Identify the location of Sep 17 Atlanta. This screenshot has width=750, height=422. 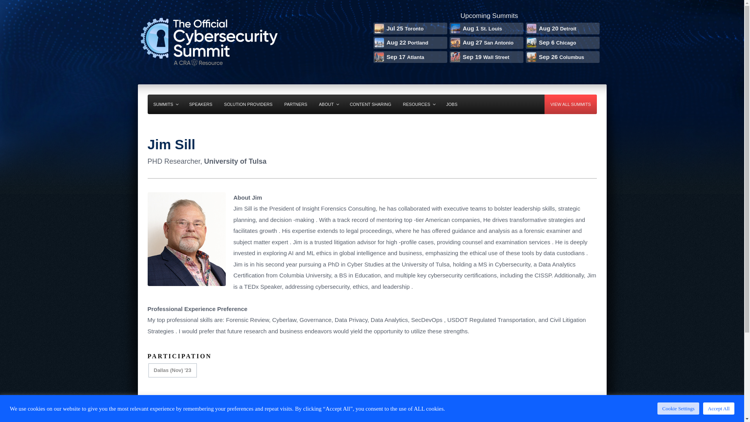
(410, 57).